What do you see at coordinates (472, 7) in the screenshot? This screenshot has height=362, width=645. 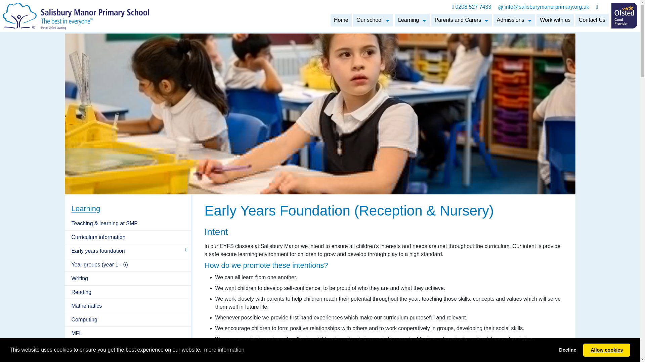 I see `0208 527 7433` at bounding box center [472, 7].